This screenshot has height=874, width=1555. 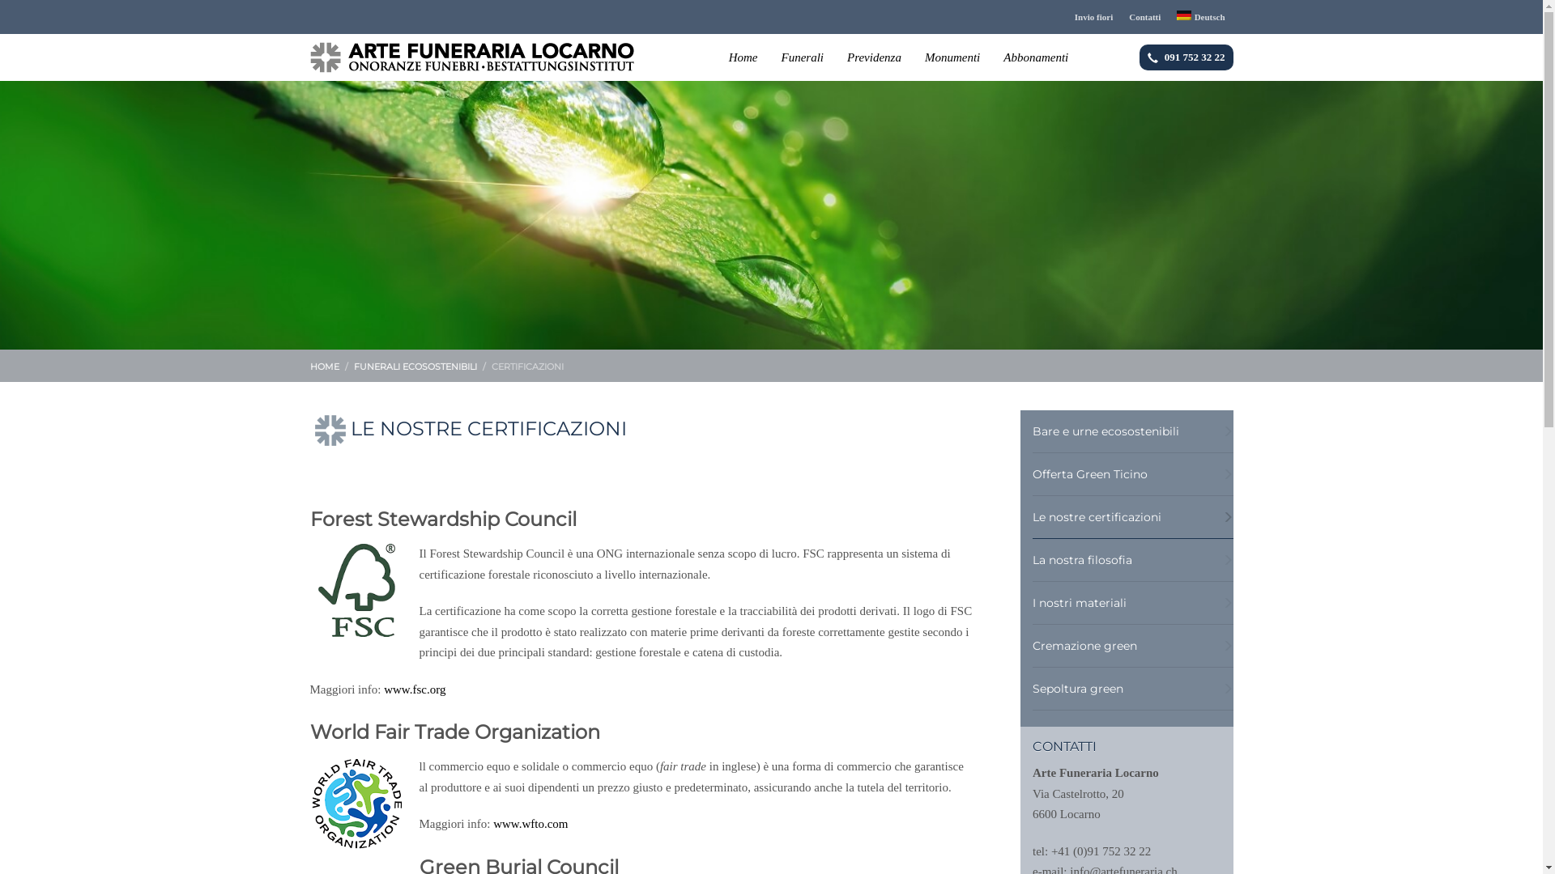 What do you see at coordinates (1145, 17) in the screenshot?
I see `Contatti` at bounding box center [1145, 17].